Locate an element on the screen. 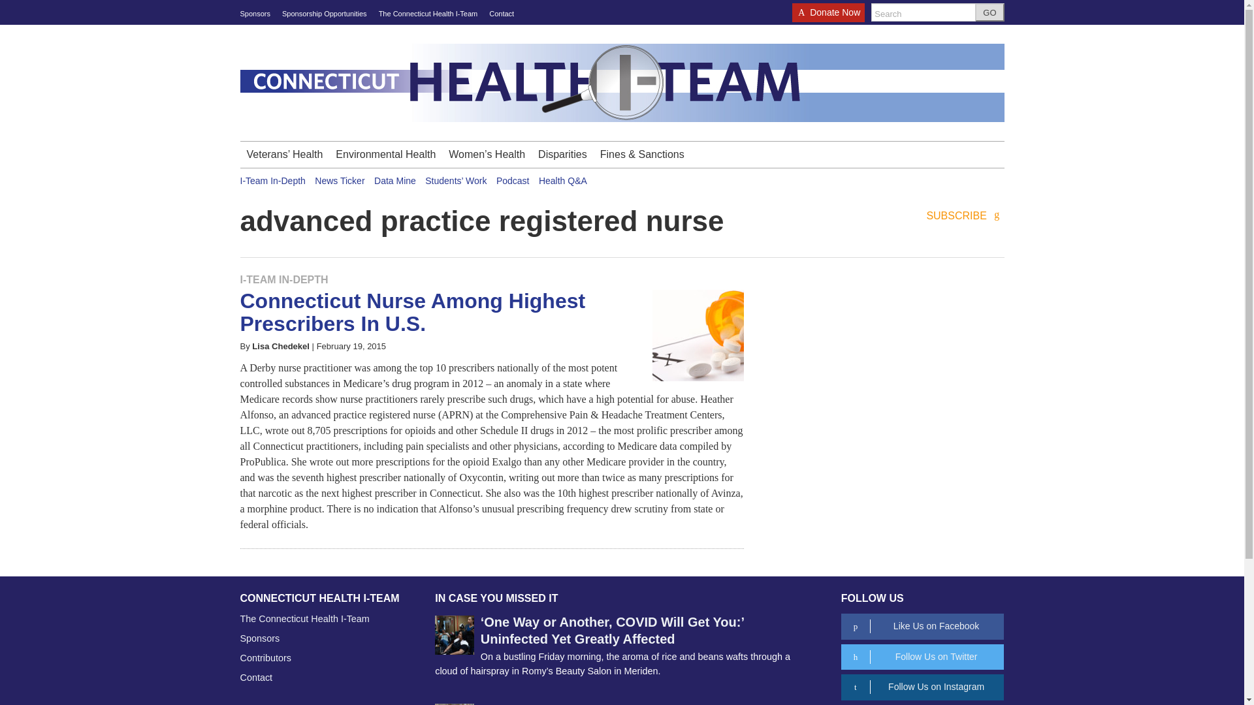 The image size is (1254, 705). Donate Now is located at coordinates (828, 16).